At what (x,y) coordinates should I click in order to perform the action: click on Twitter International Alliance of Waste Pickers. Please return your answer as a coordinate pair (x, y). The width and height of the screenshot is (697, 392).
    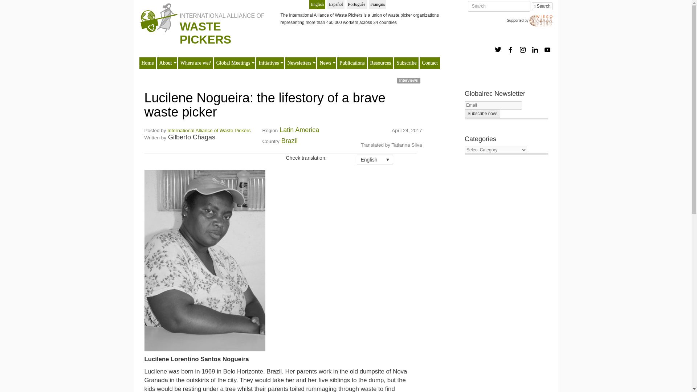
    Looking at the image, I should click on (498, 36).